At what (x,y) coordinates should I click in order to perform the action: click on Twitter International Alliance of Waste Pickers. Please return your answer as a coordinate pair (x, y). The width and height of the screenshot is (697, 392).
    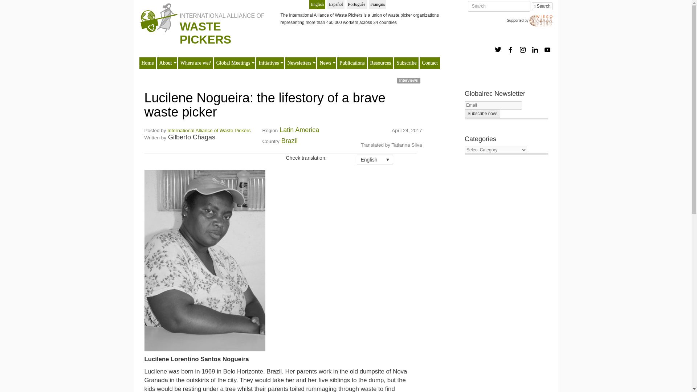
    Looking at the image, I should click on (498, 36).